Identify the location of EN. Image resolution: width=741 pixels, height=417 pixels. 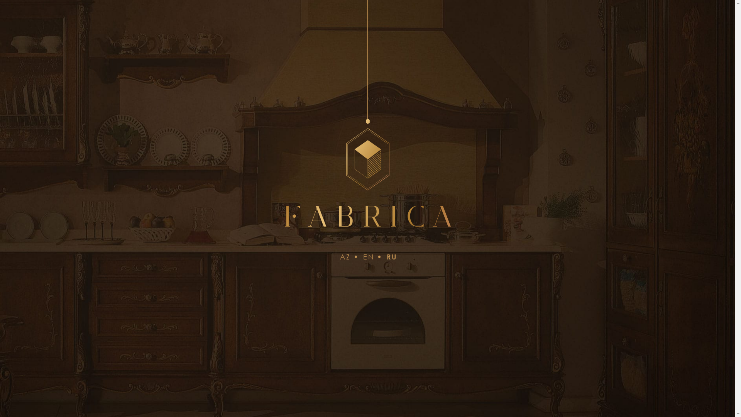
(486, 27).